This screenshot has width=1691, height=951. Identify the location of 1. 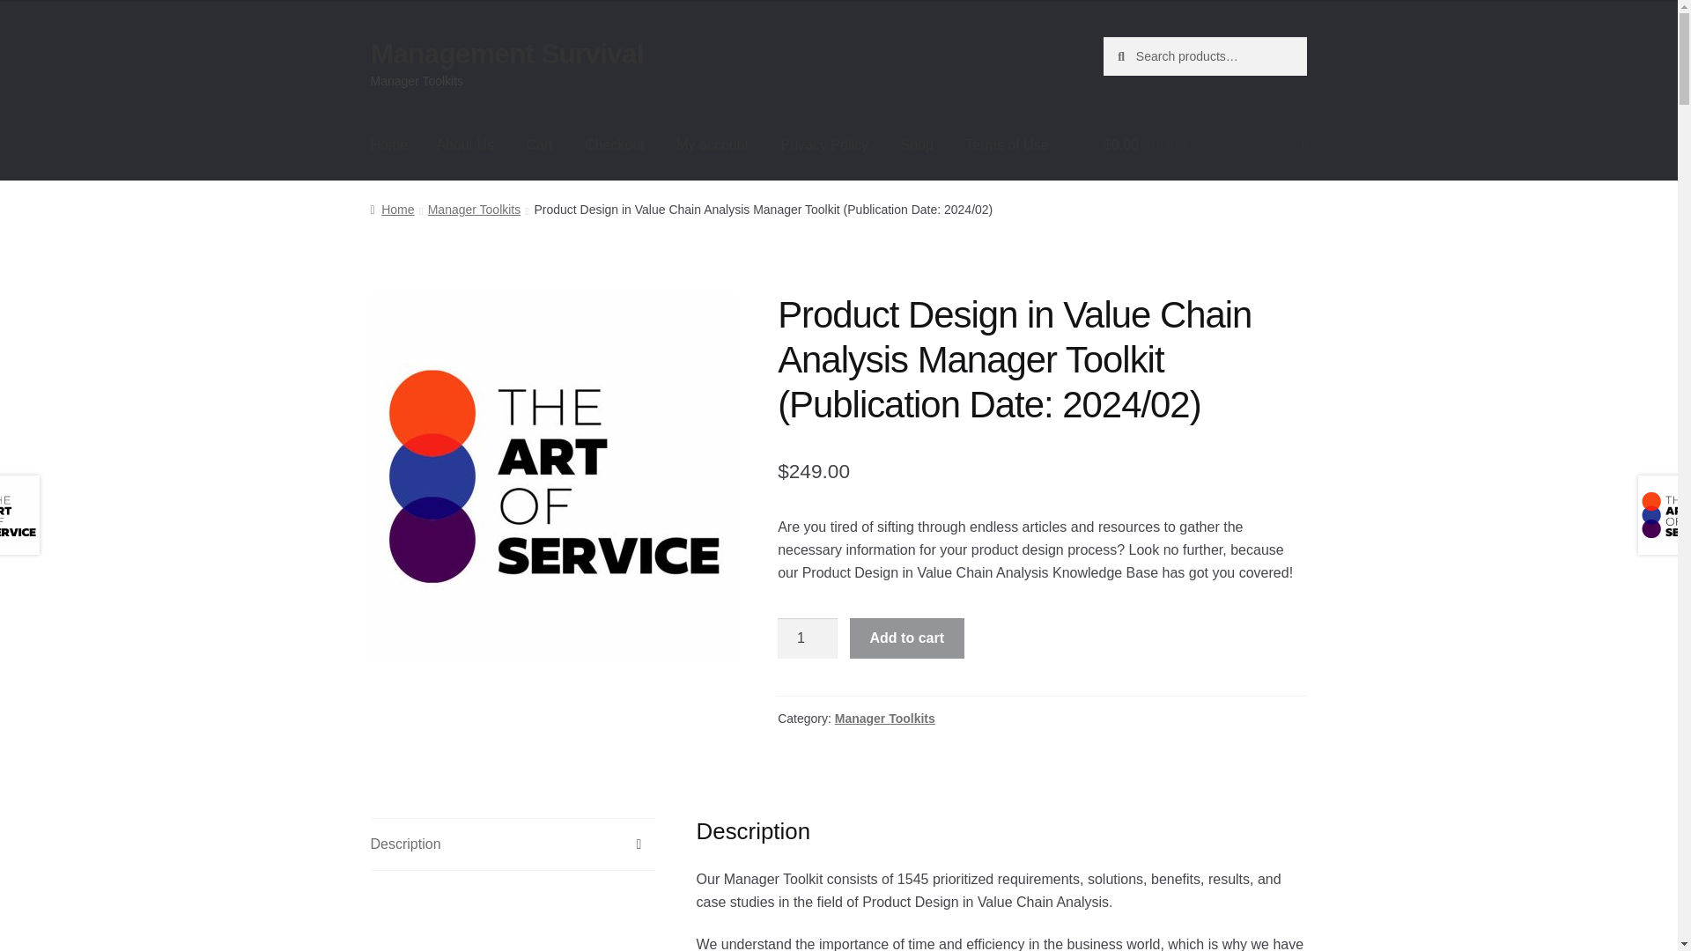
(807, 638).